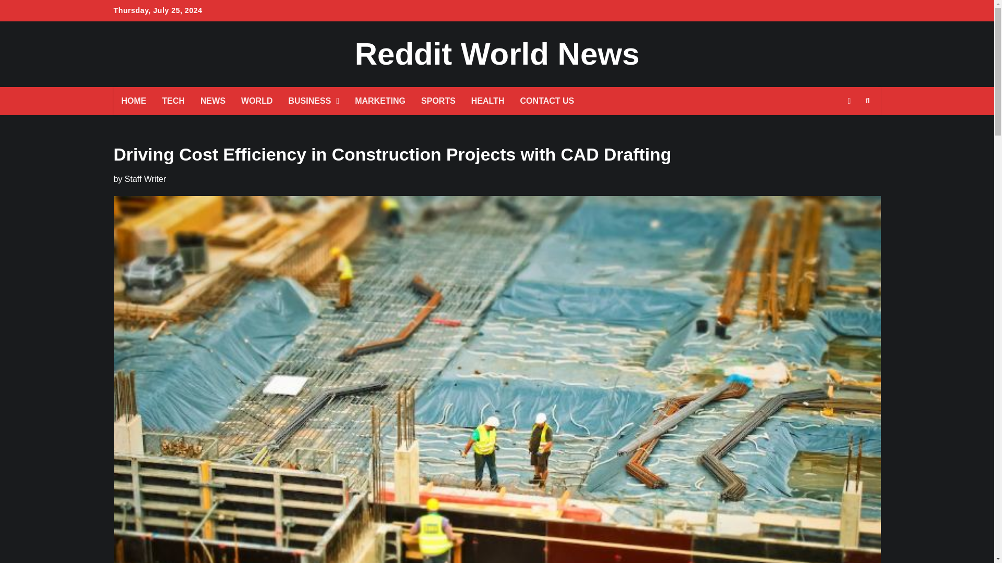 This screenshot has width=1002, height=563. Describe the element at coordinates (849, 101) in the screenshot. I see `View Random Post` at that location.